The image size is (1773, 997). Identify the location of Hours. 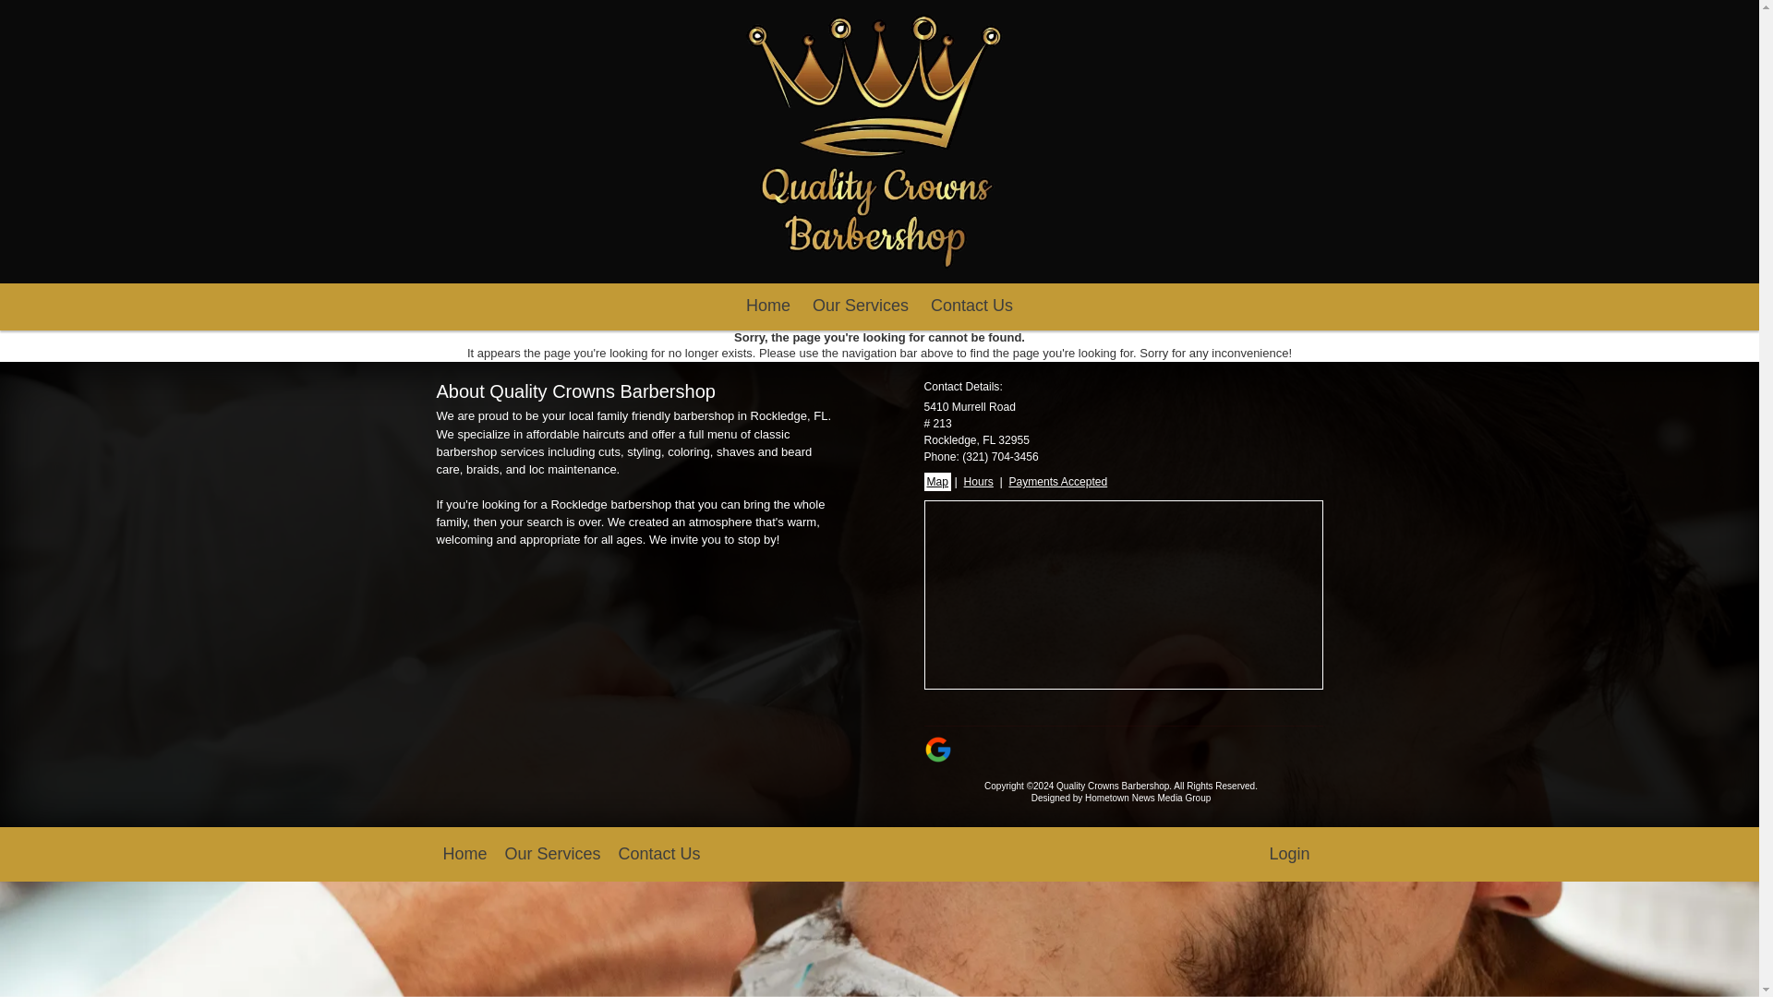
(979, 482).